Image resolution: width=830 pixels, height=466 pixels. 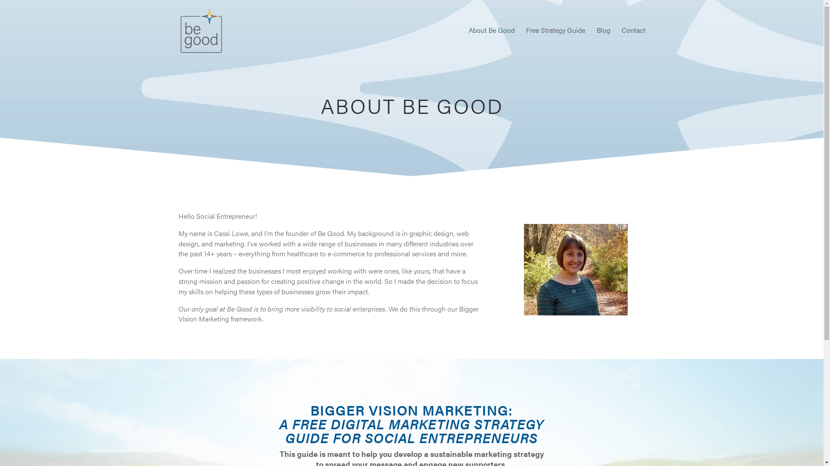 I want to click on Contact, so click(x=634, y=44).